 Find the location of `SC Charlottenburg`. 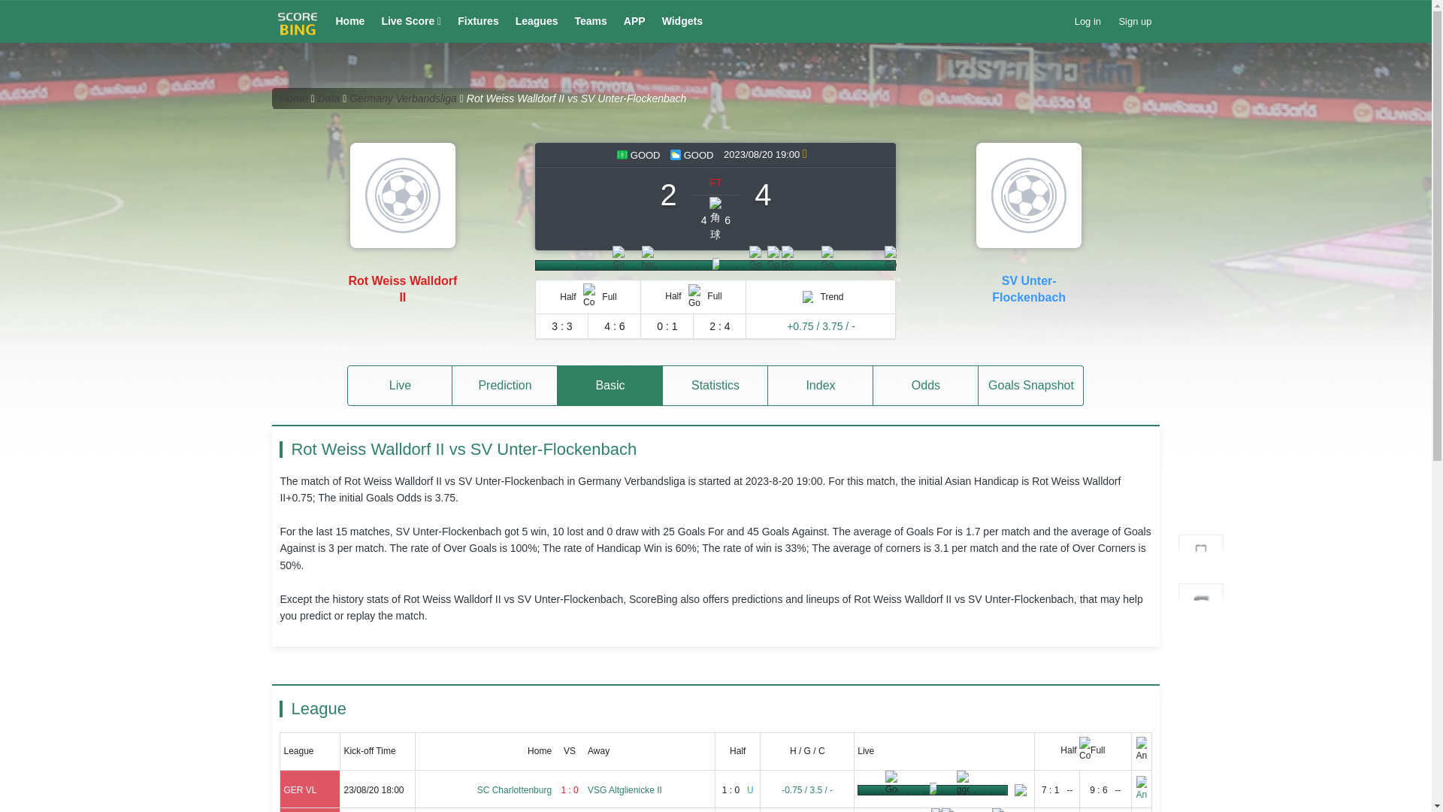

SC Charlottenburg is located at coordinates (514, 790).